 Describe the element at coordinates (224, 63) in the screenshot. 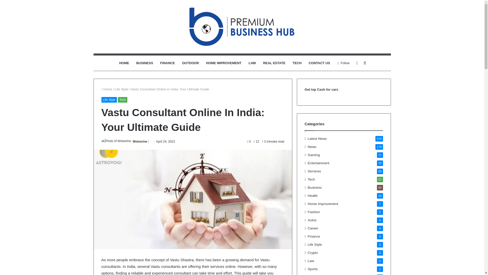

I see `HOME IMPROVEMENT` at that location.